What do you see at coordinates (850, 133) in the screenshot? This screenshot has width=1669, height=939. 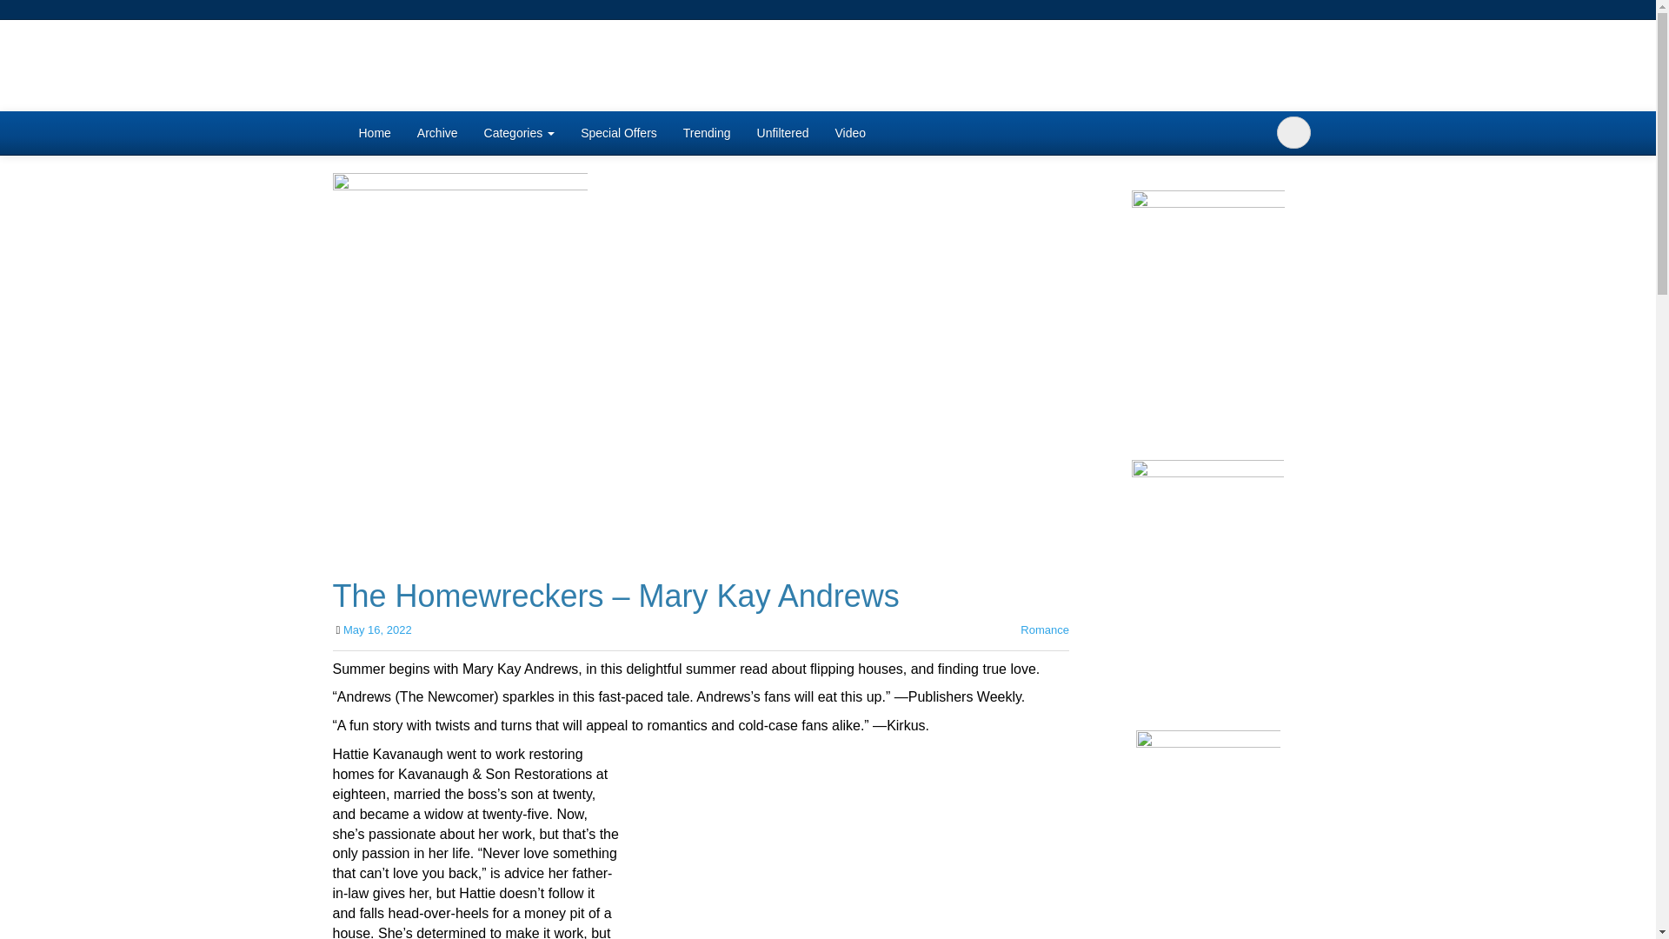 I see `Video` at bounding box center [850, 133].